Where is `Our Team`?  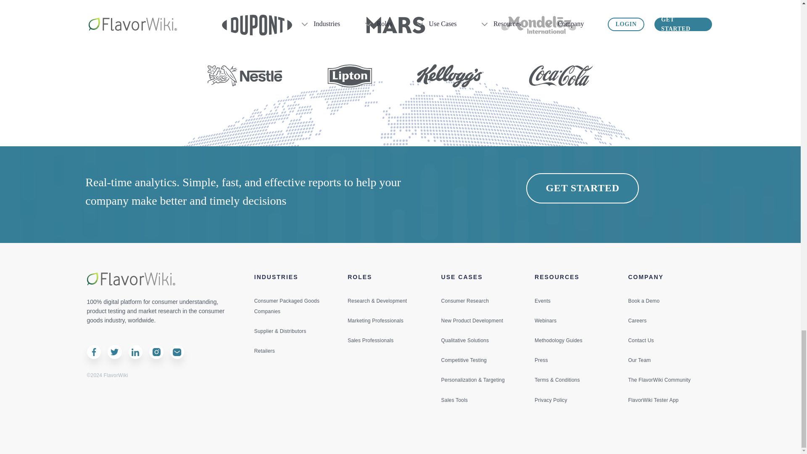 Our Team is located at coordinates (639, 361).